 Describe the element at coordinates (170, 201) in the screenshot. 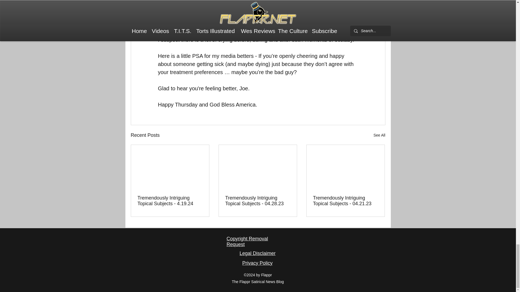

I see `Tremendously Intriguing Topical Subjects - 4.19.24` at that location.